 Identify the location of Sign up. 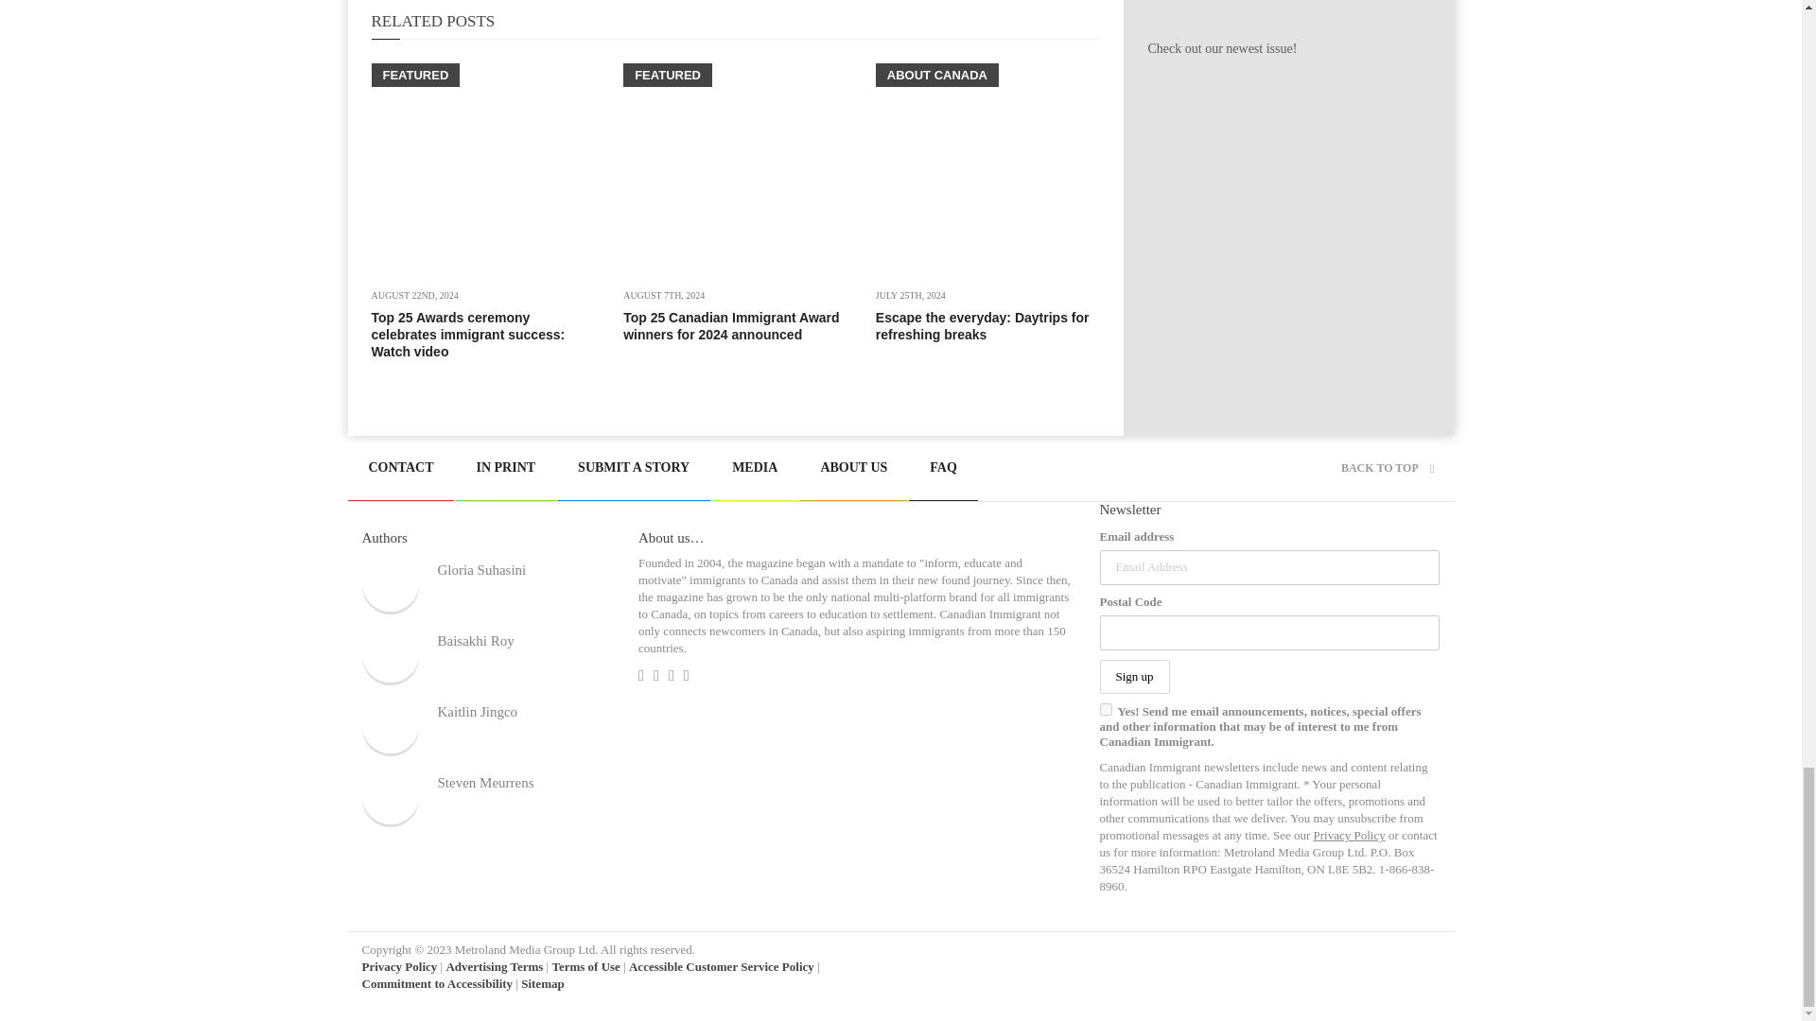
(1133, 677).